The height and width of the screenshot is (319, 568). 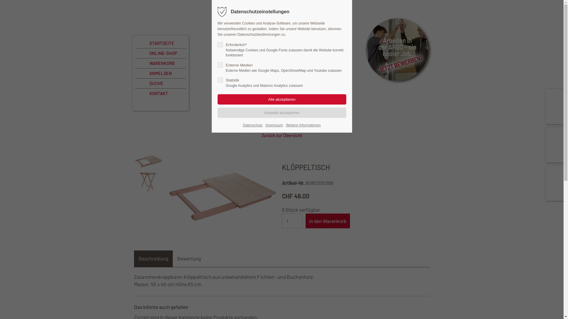 What do you see at coordinates (161, 84) in the screenshot?
I see `SUCHE` at bounding box center [161, 84].